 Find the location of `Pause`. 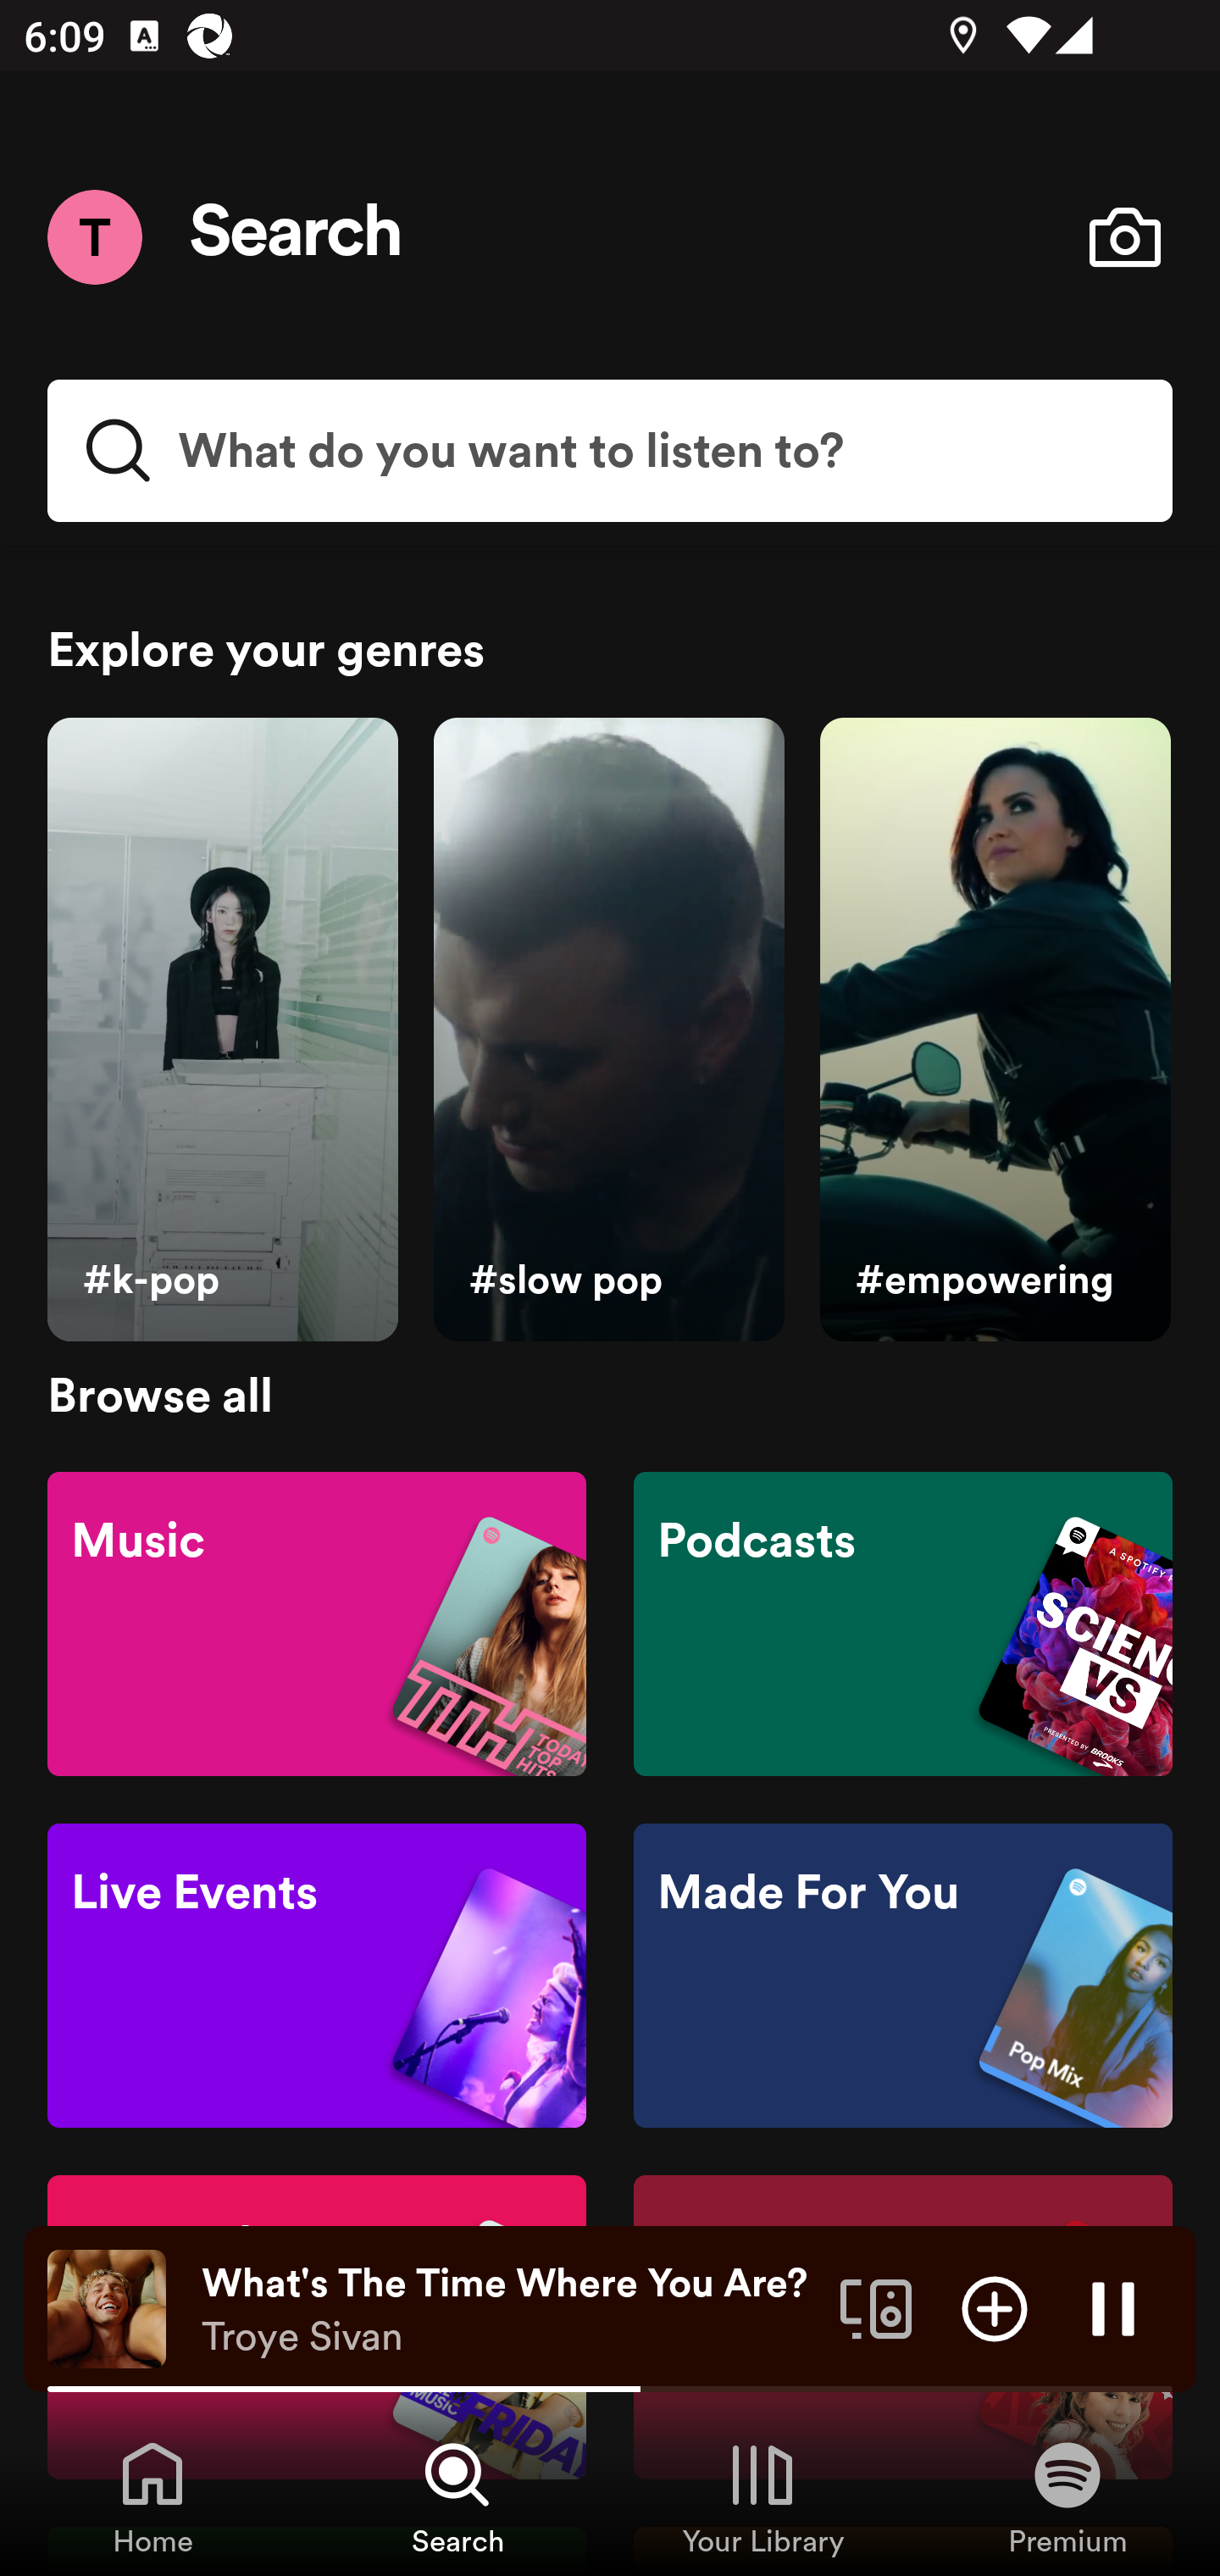

Pause is located at coordinates (1113, 2307).